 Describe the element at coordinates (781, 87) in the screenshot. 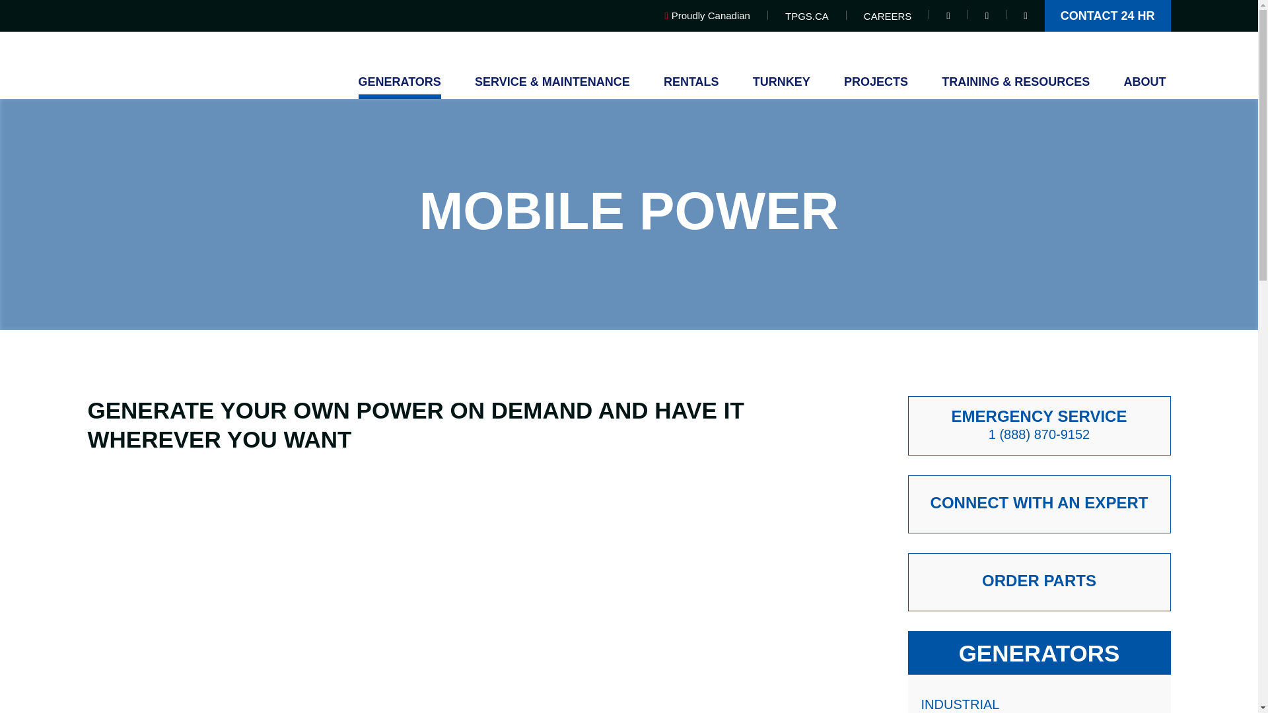

I see `TURNKEY` at that location.